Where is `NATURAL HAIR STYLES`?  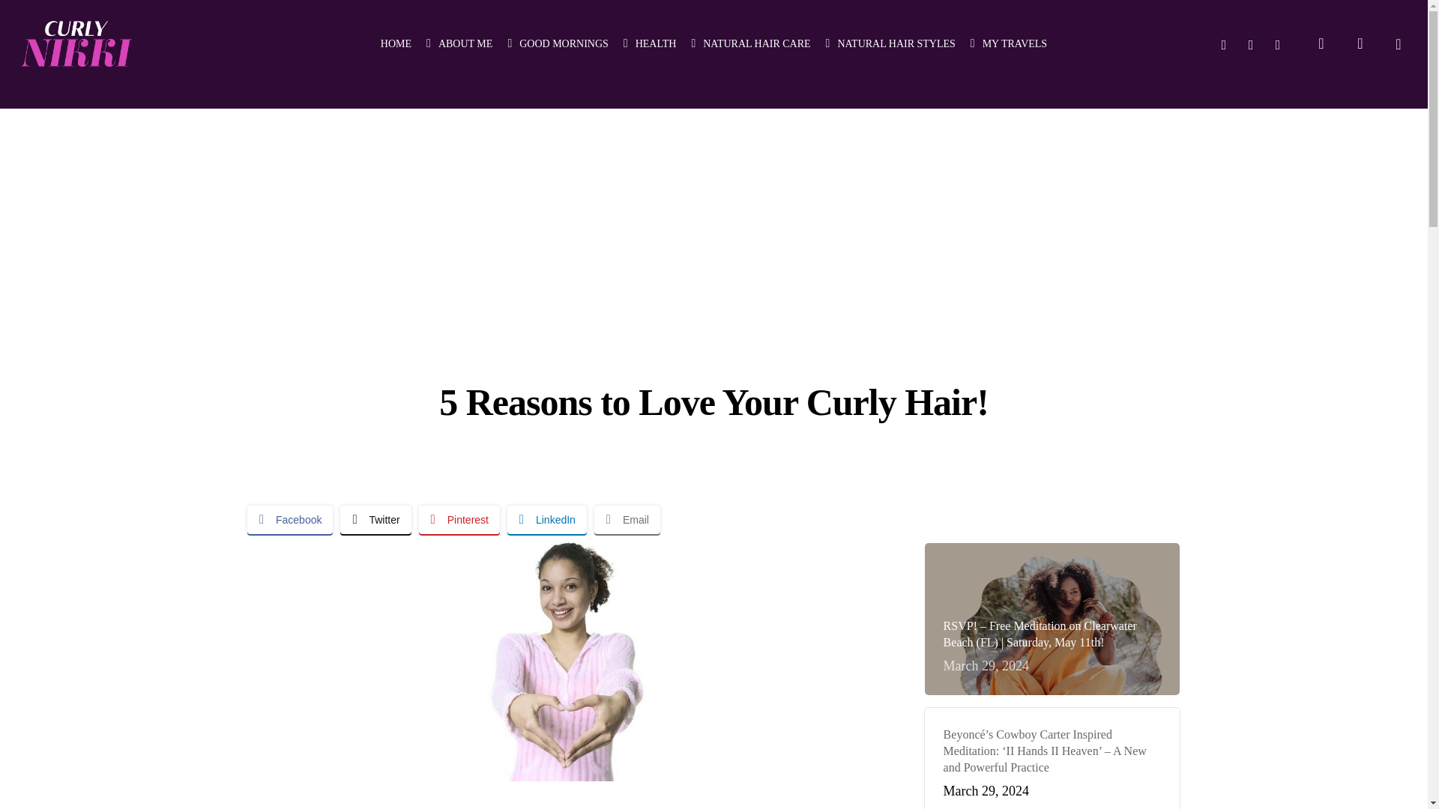 NATURAL HAIR STYLES is located at coordinates (890, 43).